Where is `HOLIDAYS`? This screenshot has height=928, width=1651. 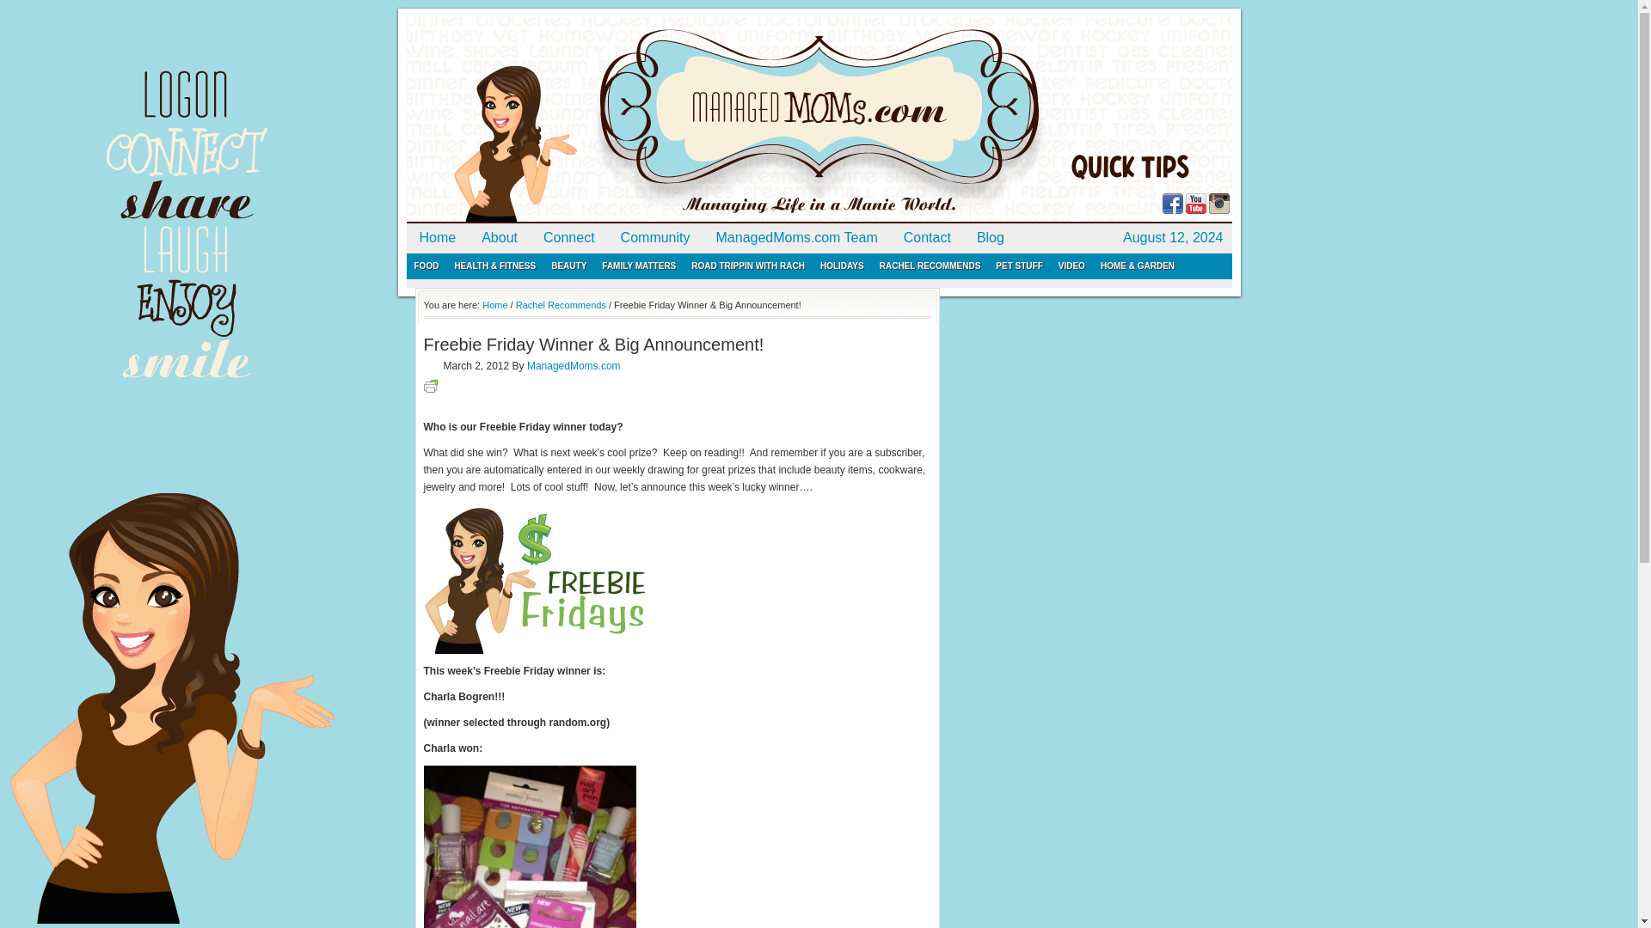 HOLIDAYS is located at coordinates (841, 266).